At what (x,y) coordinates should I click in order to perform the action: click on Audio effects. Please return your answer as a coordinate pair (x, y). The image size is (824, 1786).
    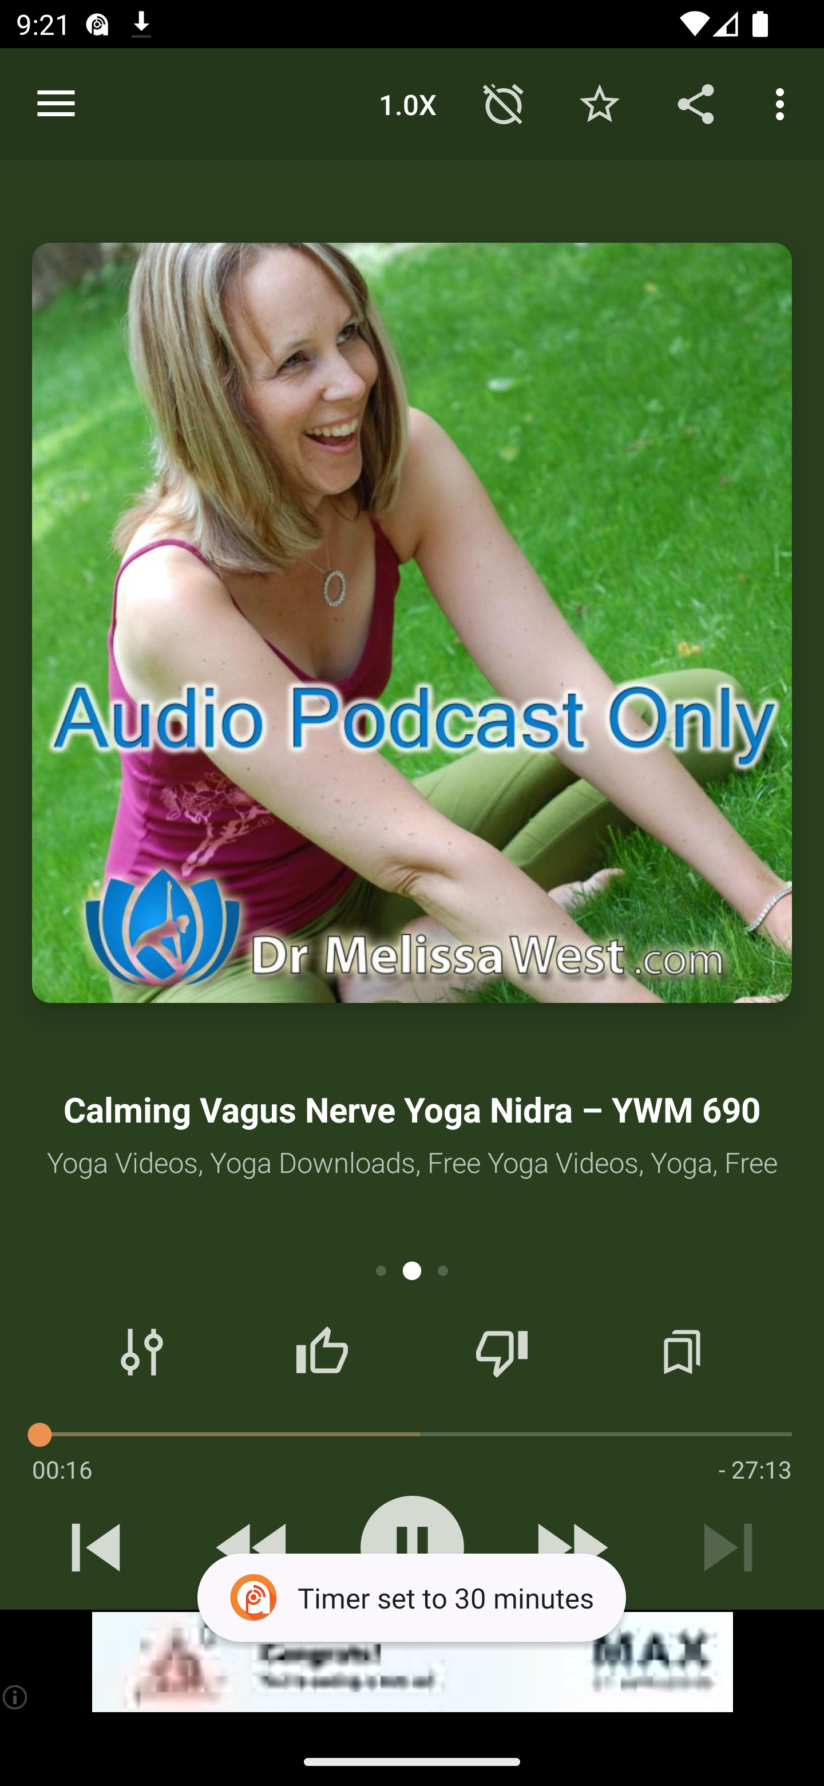
    Looking at the image, I should click on (142, 1352).